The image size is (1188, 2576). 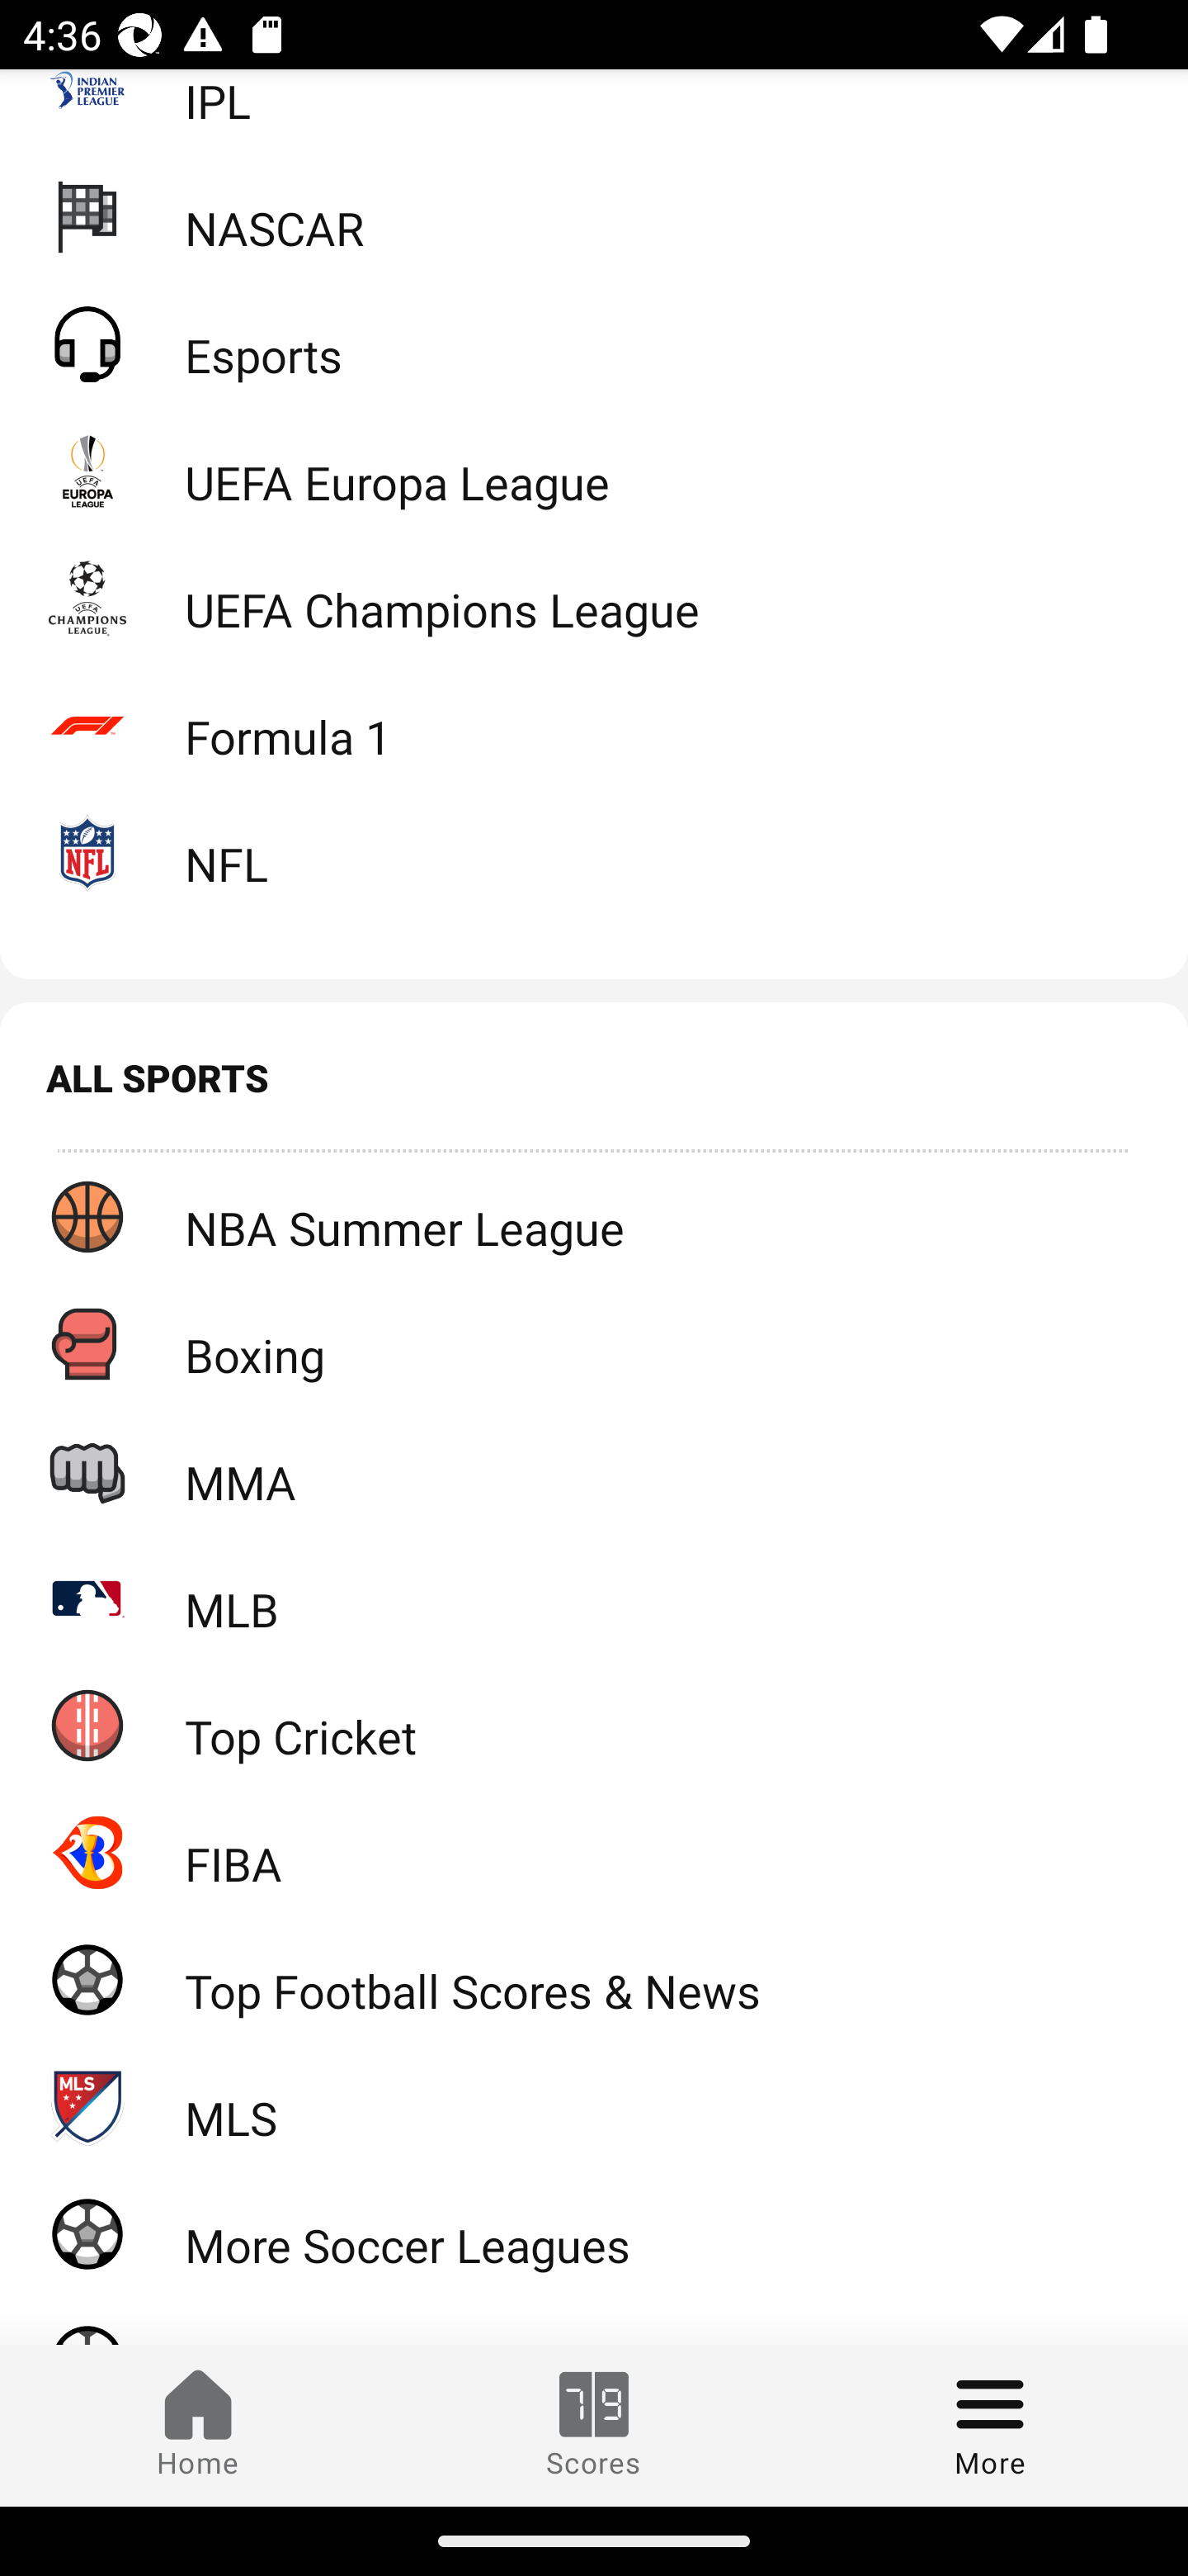 I want to click on MLS, so click(x=594, y=2105).